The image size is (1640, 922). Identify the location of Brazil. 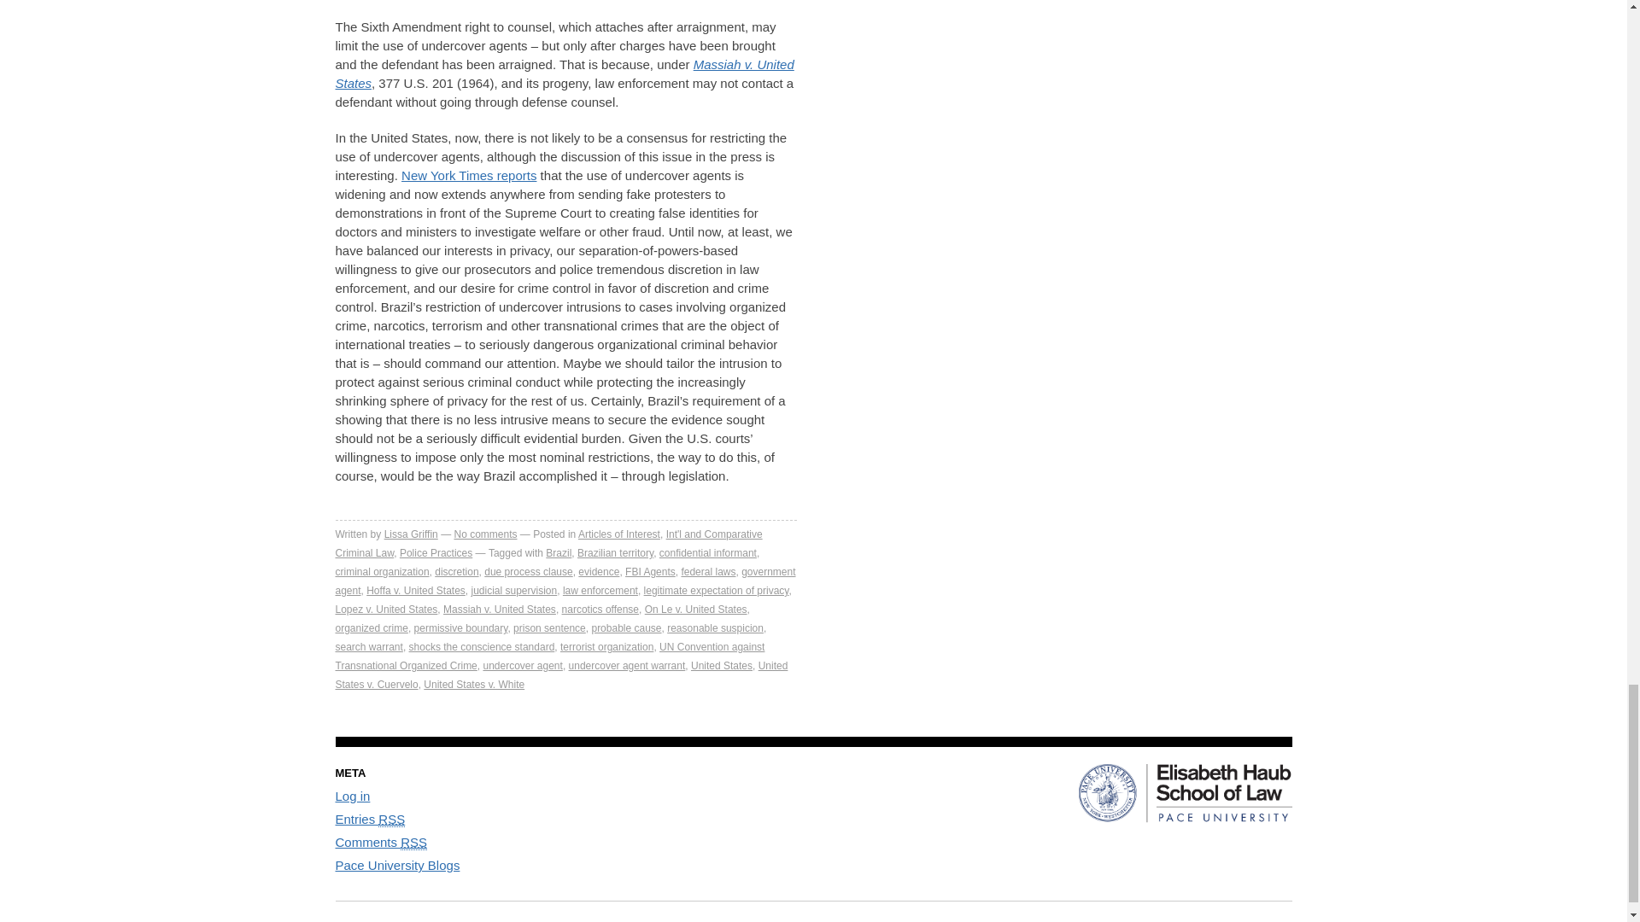
(559, 553).